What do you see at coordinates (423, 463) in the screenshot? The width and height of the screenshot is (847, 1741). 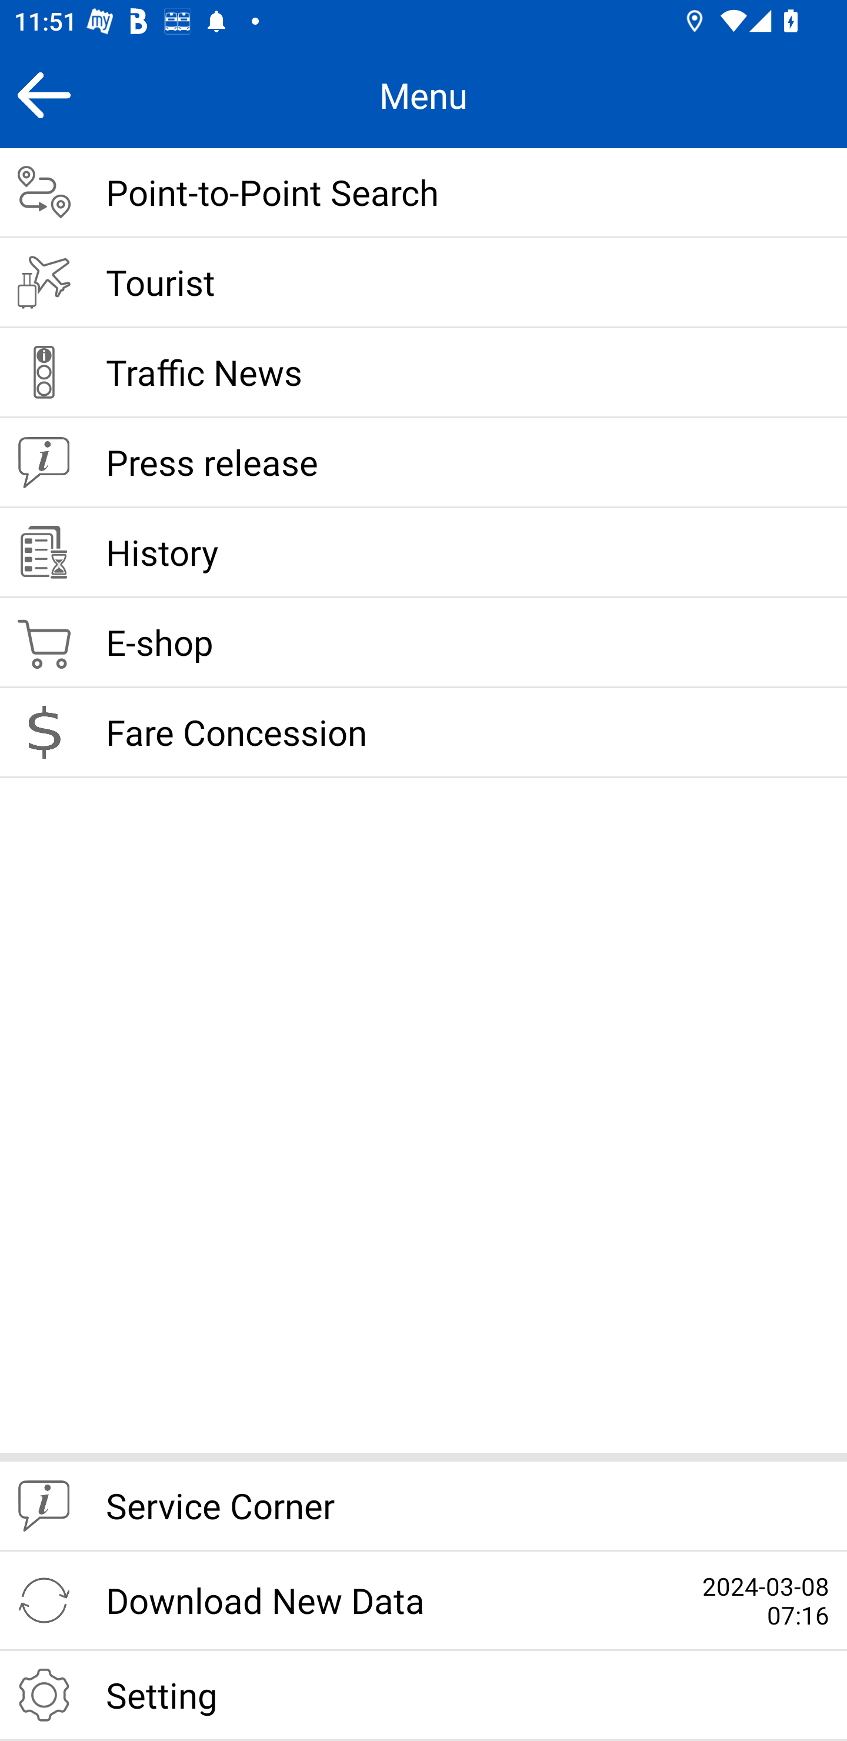 I see `Press release` at bounding box center [423, 463].